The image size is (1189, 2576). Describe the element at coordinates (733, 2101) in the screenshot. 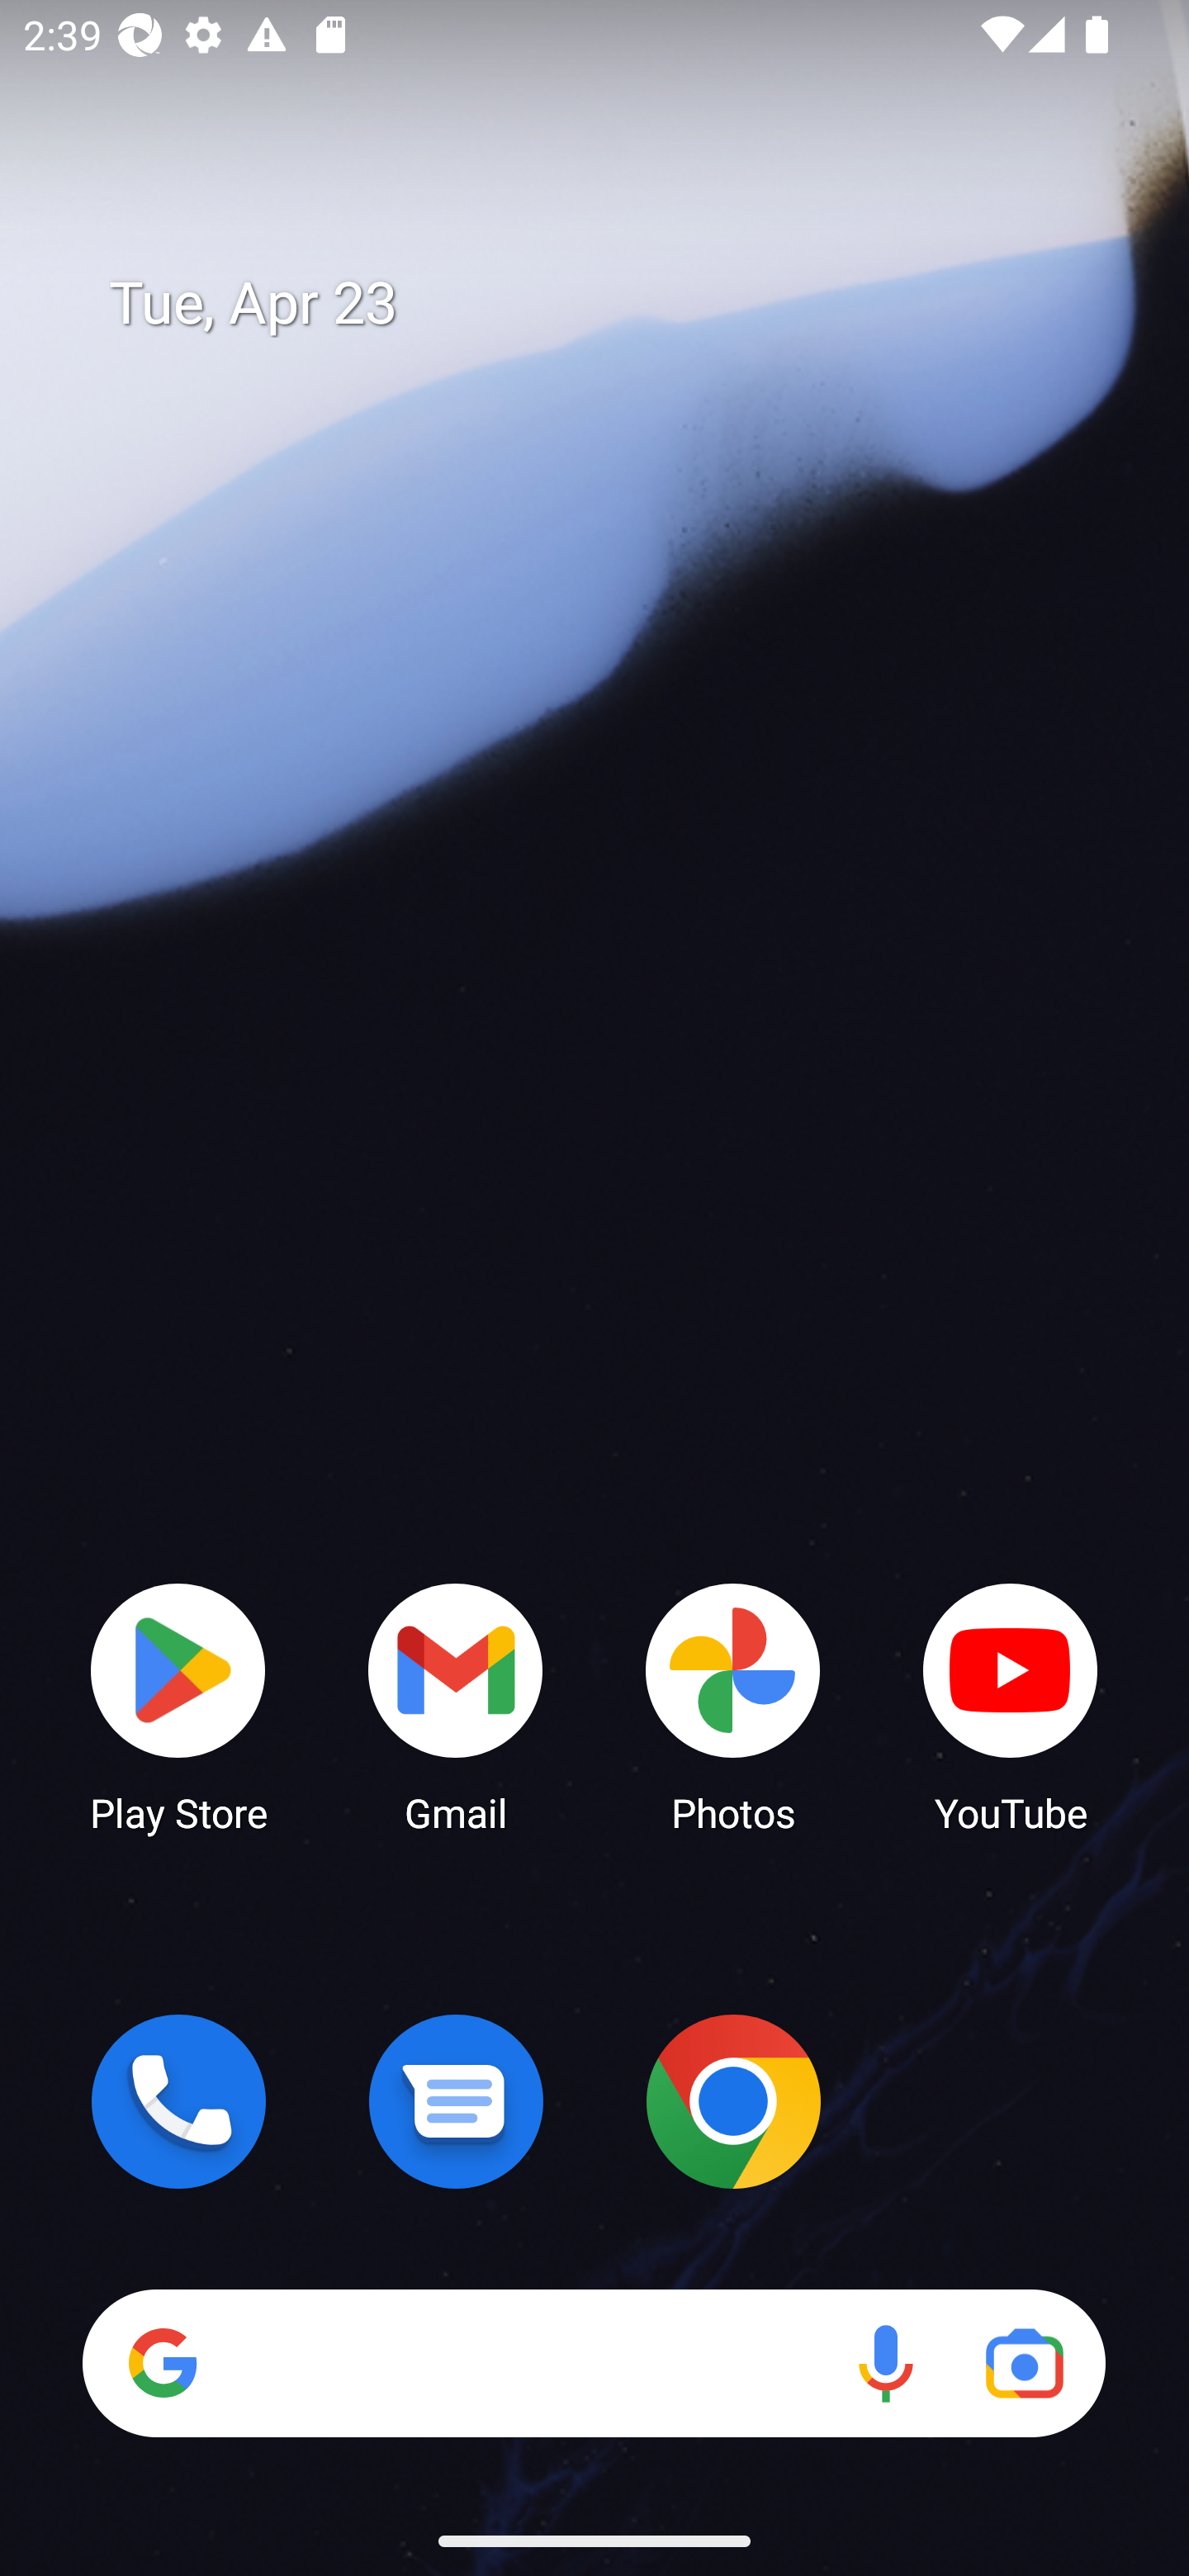

I see `Chrome` at that location.